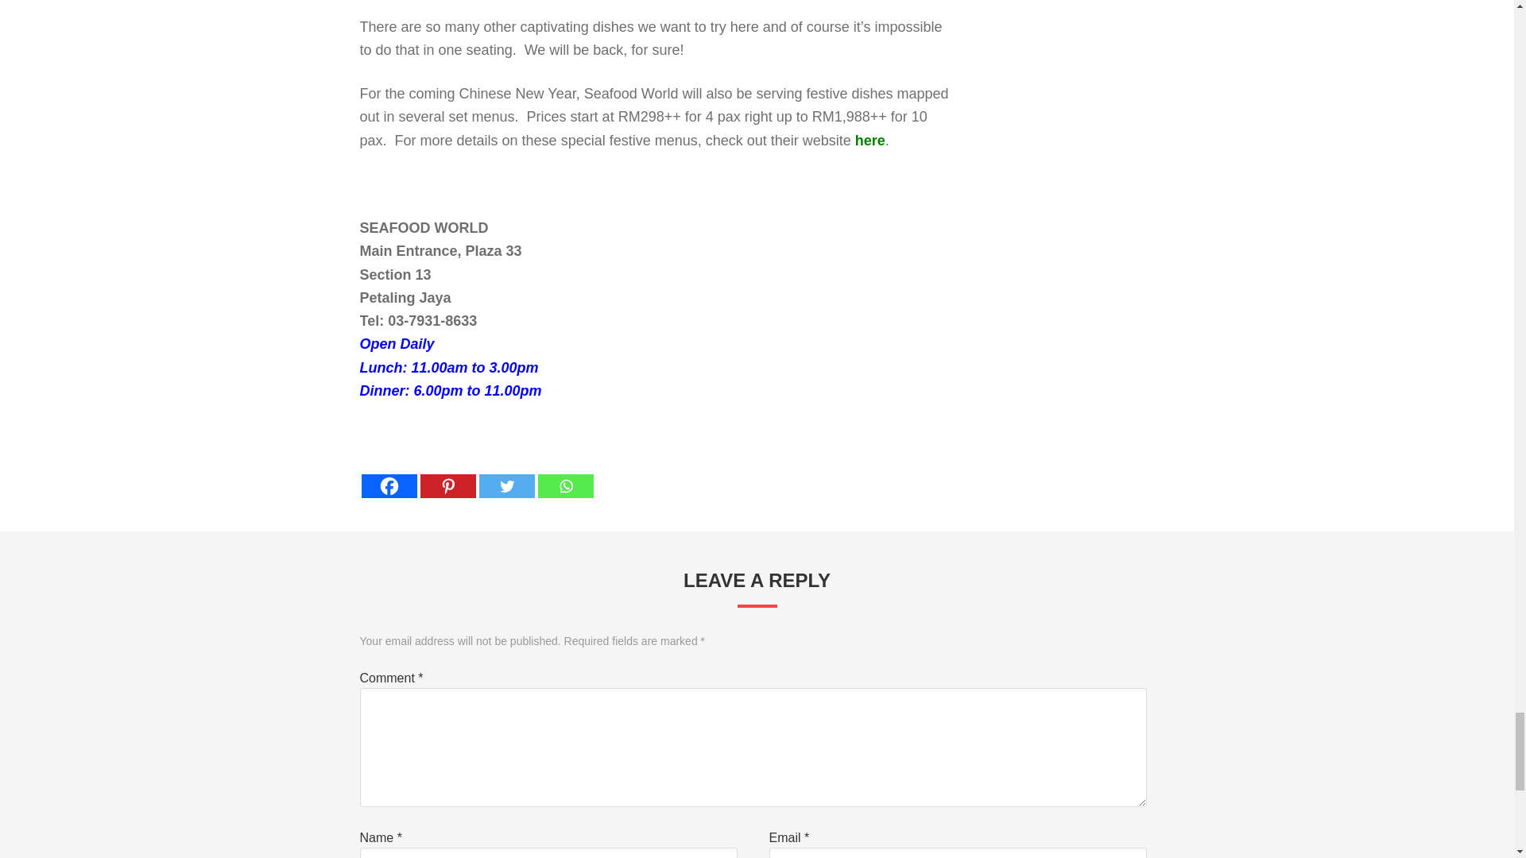 This screenshot has width=1526, height=858. What do you see at coordinates (870, 140) in the screenshot?
I see `here` at bounding box center [870, 140].